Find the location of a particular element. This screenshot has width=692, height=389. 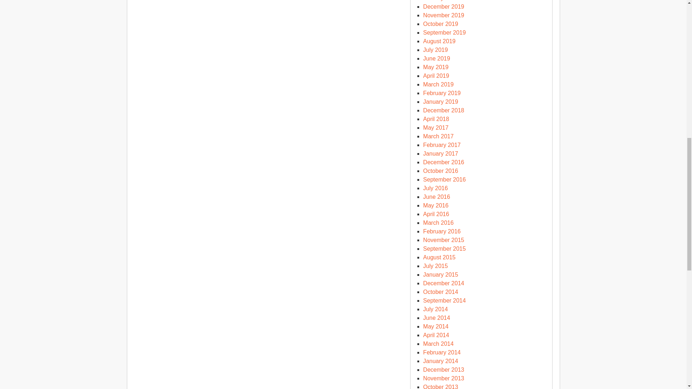

June 2019 is located at coordinates (436, 58).